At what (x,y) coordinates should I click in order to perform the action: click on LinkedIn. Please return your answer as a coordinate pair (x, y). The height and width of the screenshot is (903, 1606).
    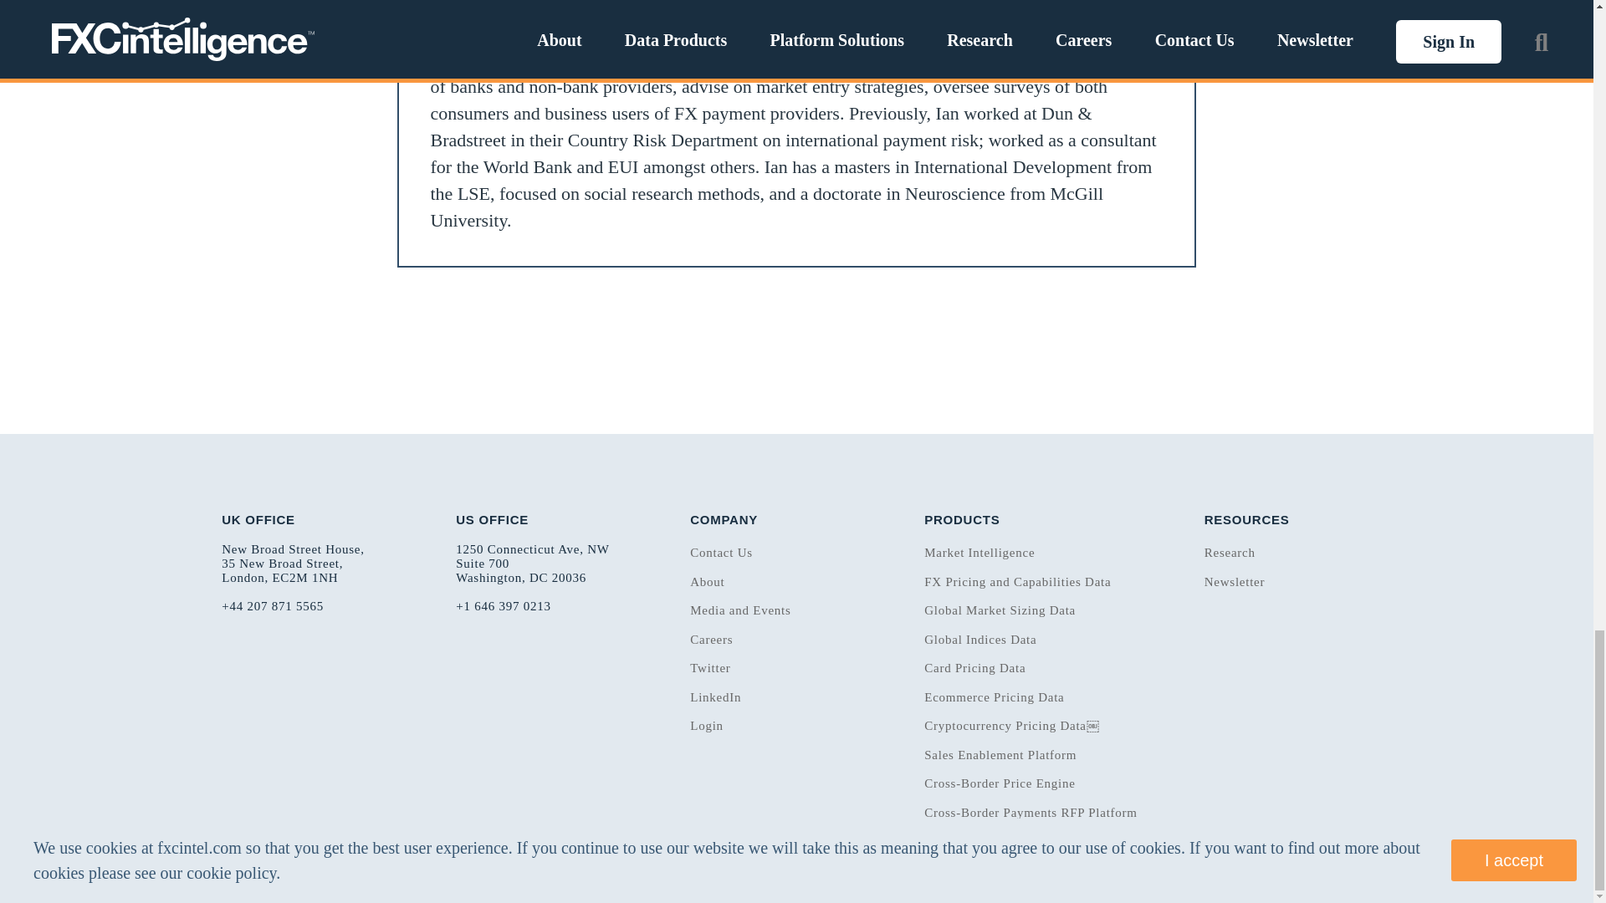
    Looking at the image, I should click on (1062, 1).